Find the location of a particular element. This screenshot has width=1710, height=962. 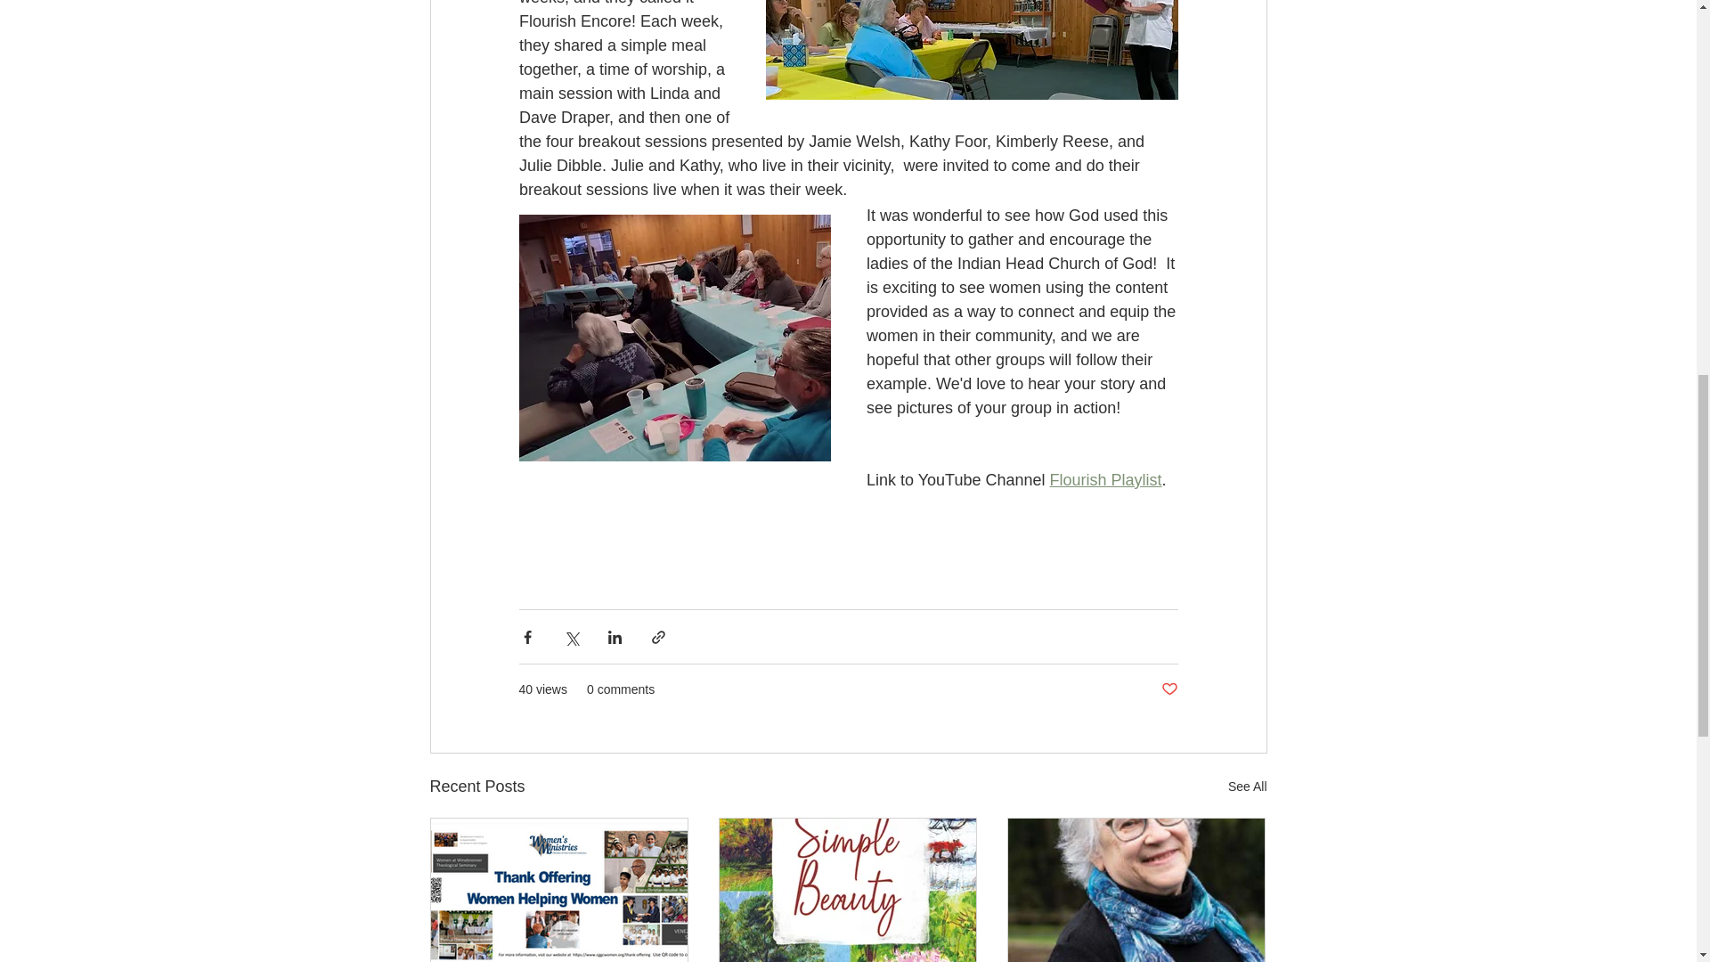

Flourish Playlist is located at coordinates (1104, 479).